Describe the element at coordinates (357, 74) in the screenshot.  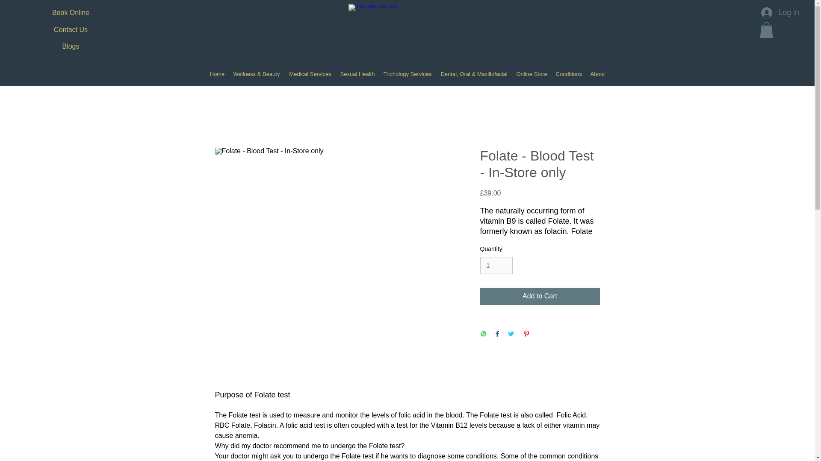
I see `Sexual Health` at that location.